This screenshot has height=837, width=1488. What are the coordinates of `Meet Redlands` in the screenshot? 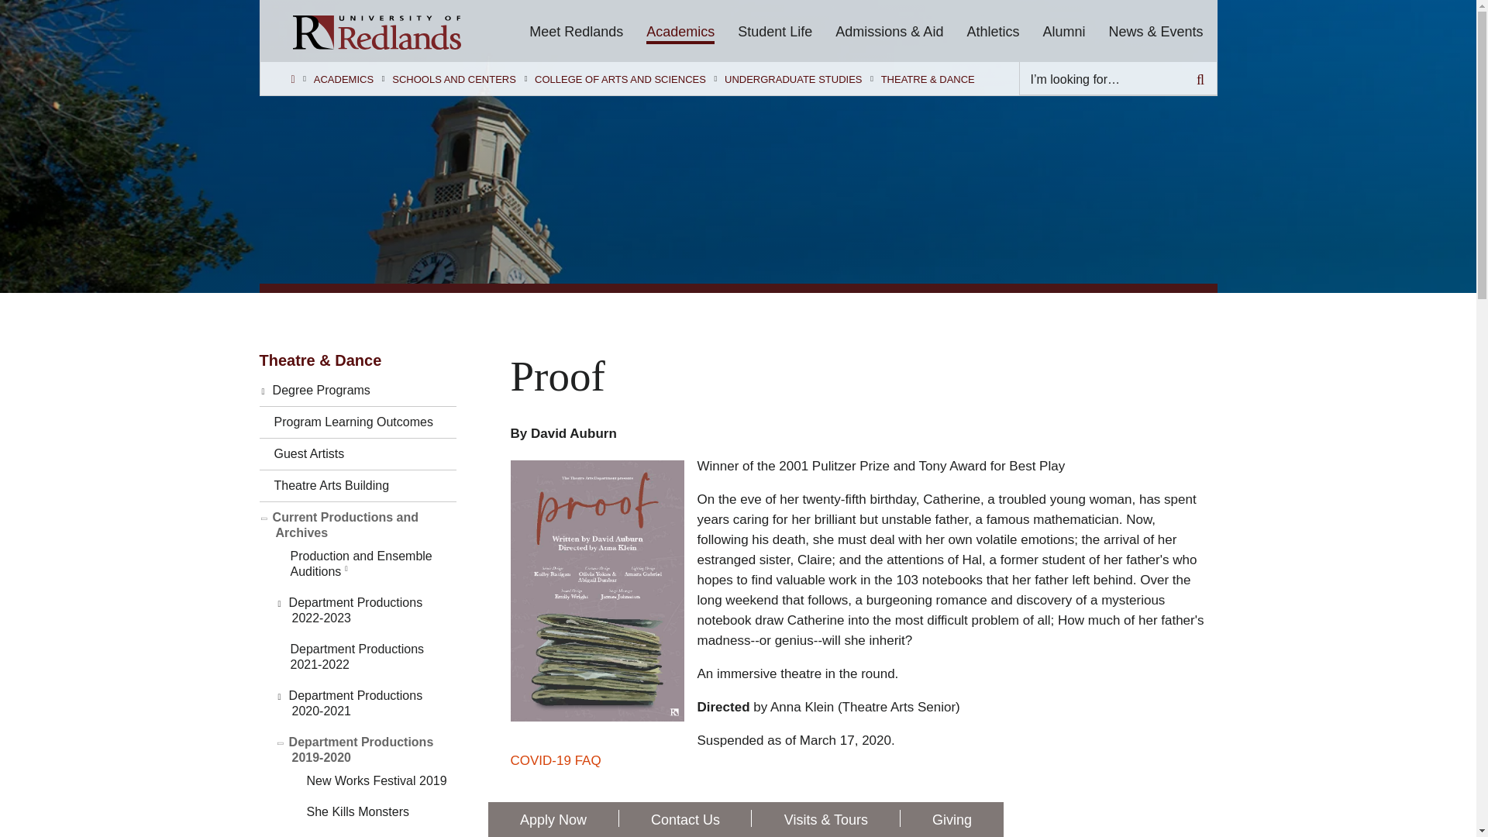 It's located at (577, 29).